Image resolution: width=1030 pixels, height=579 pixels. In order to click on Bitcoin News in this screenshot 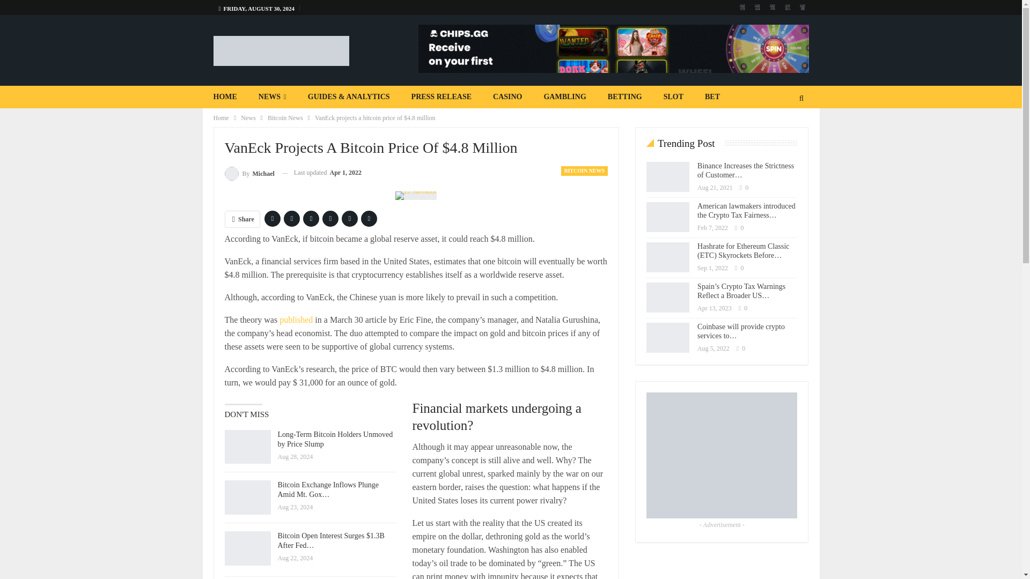, I will do `click(285, 118)`.